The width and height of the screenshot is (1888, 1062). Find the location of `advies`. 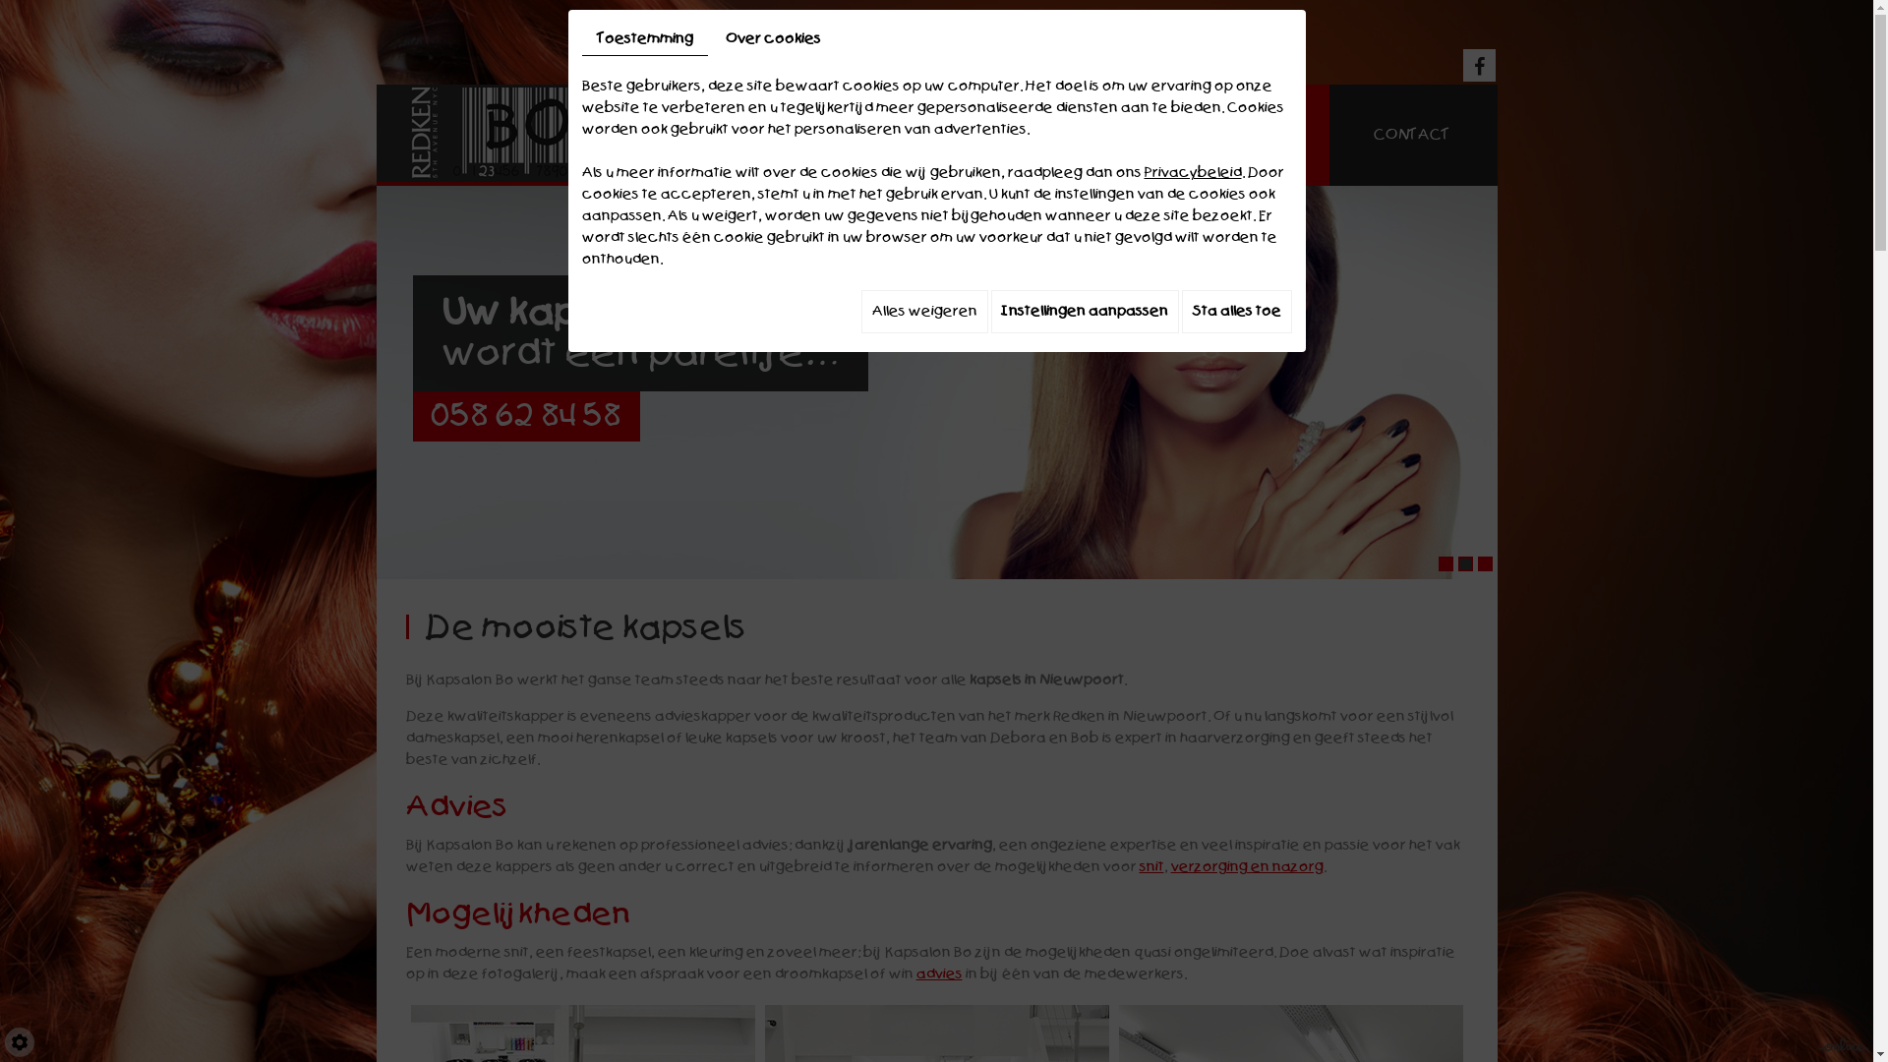

advies is located at coordinates (940, 973).